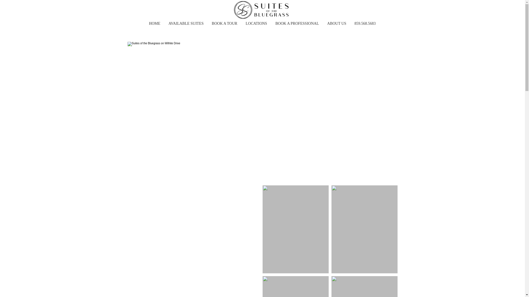  What do you see at coordinates (186, 24) in the screenshot?
I see `AVAILABLE SUITES` at bounding box center [186, 24].